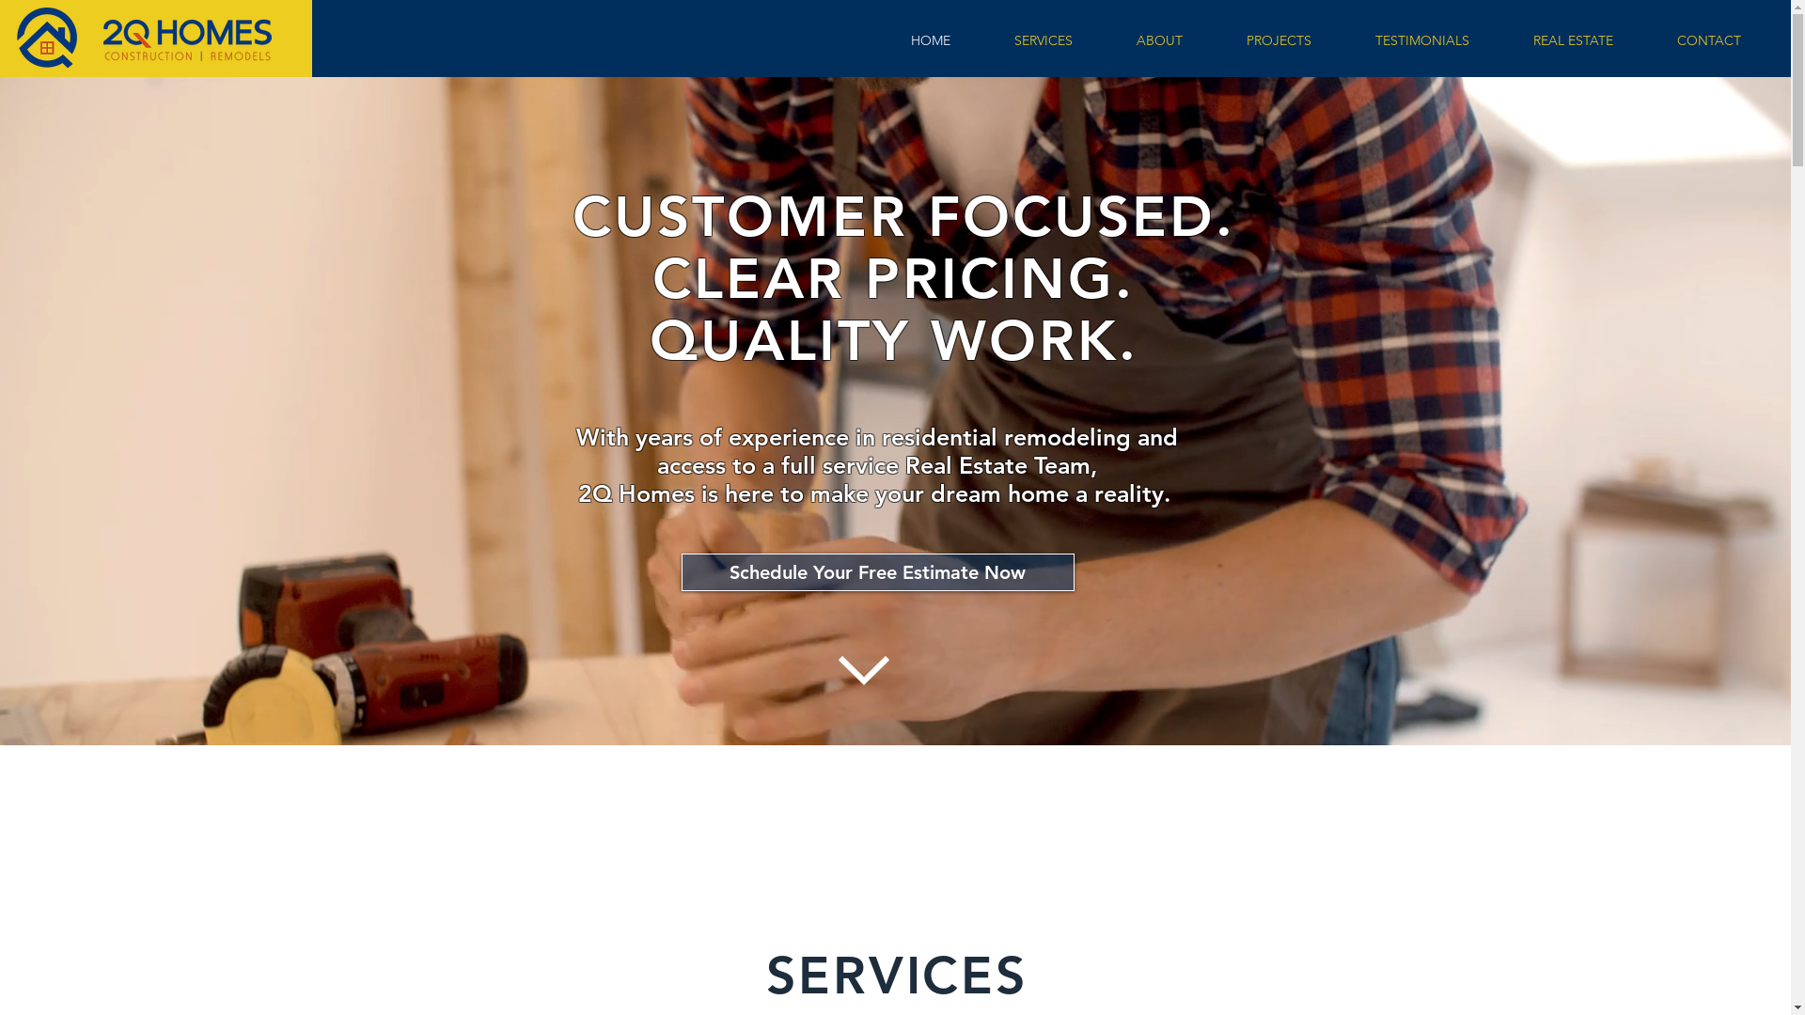  What do you see at coordinates (931, 40) in the screenshot?
I see `HOME` at bounding box center [931, 40].